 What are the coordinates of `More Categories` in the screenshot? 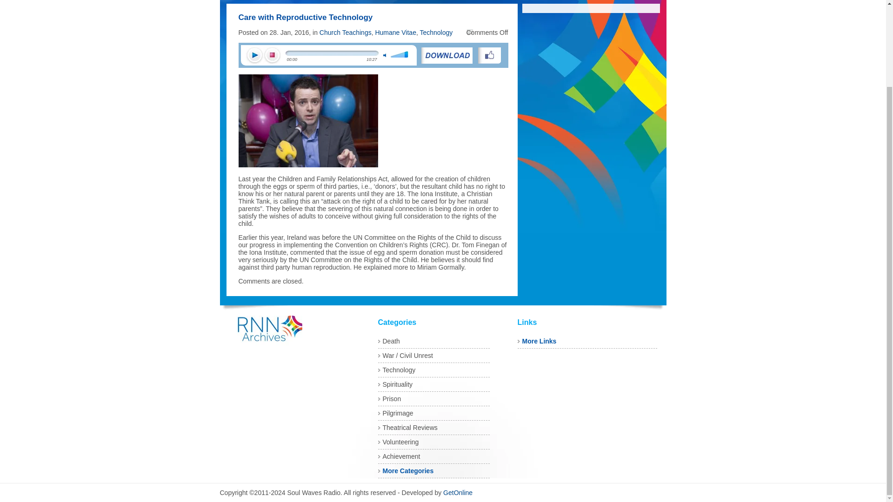 It's located at (407, 470).